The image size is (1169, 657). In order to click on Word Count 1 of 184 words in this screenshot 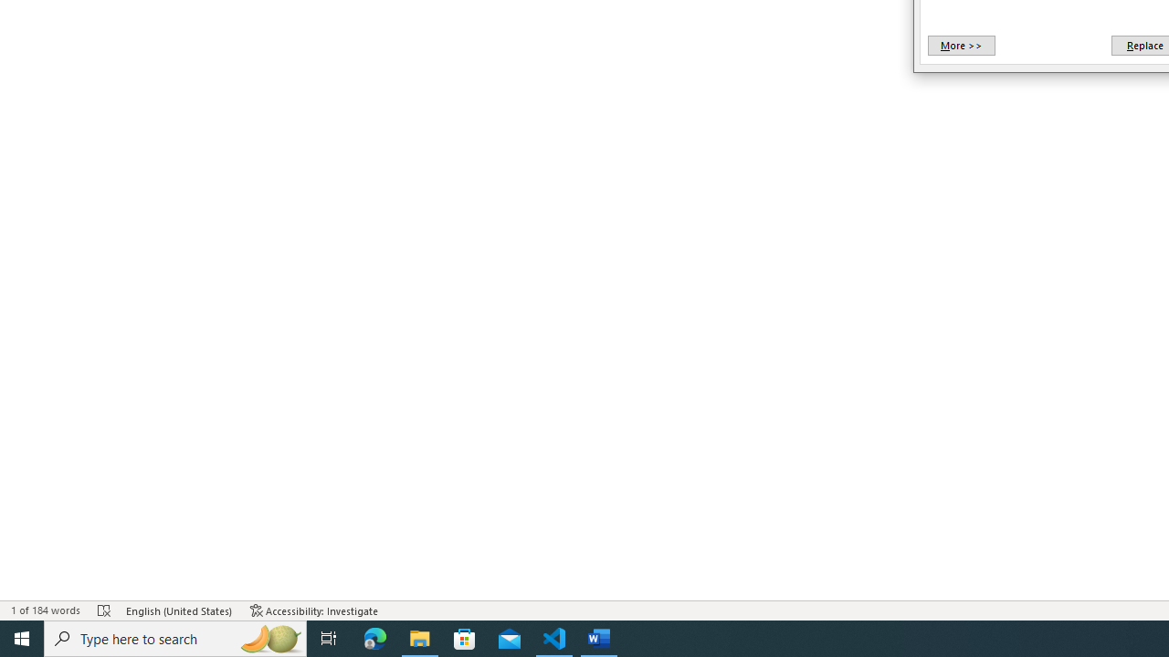, I will do `click(46, 610)`.